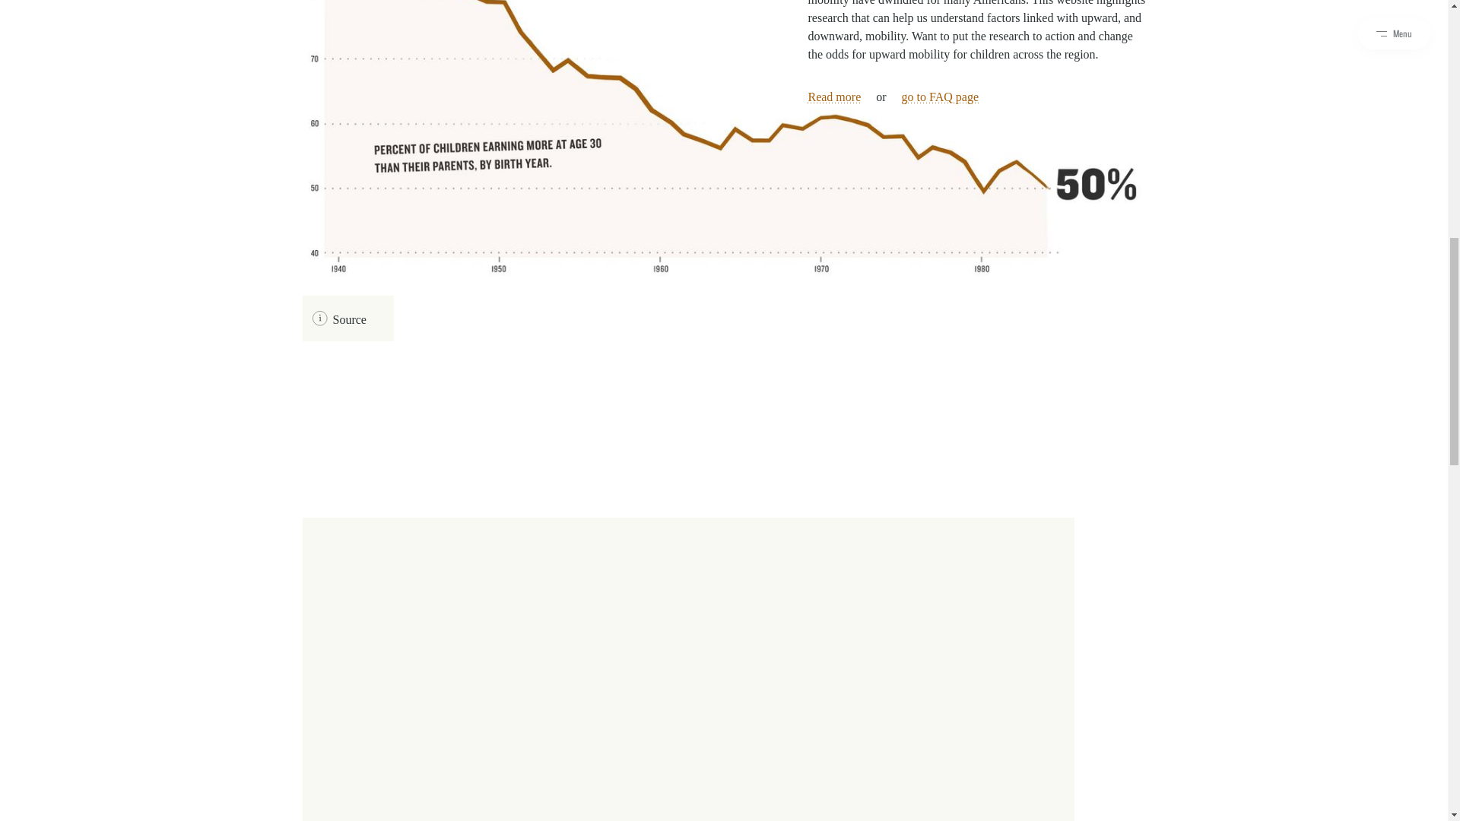 The height and width of the screenshot is (821, 1460). What do you see at coordinates (833, 97) in the screenshot?
I see `Read more` at bounding box center [833, 97].